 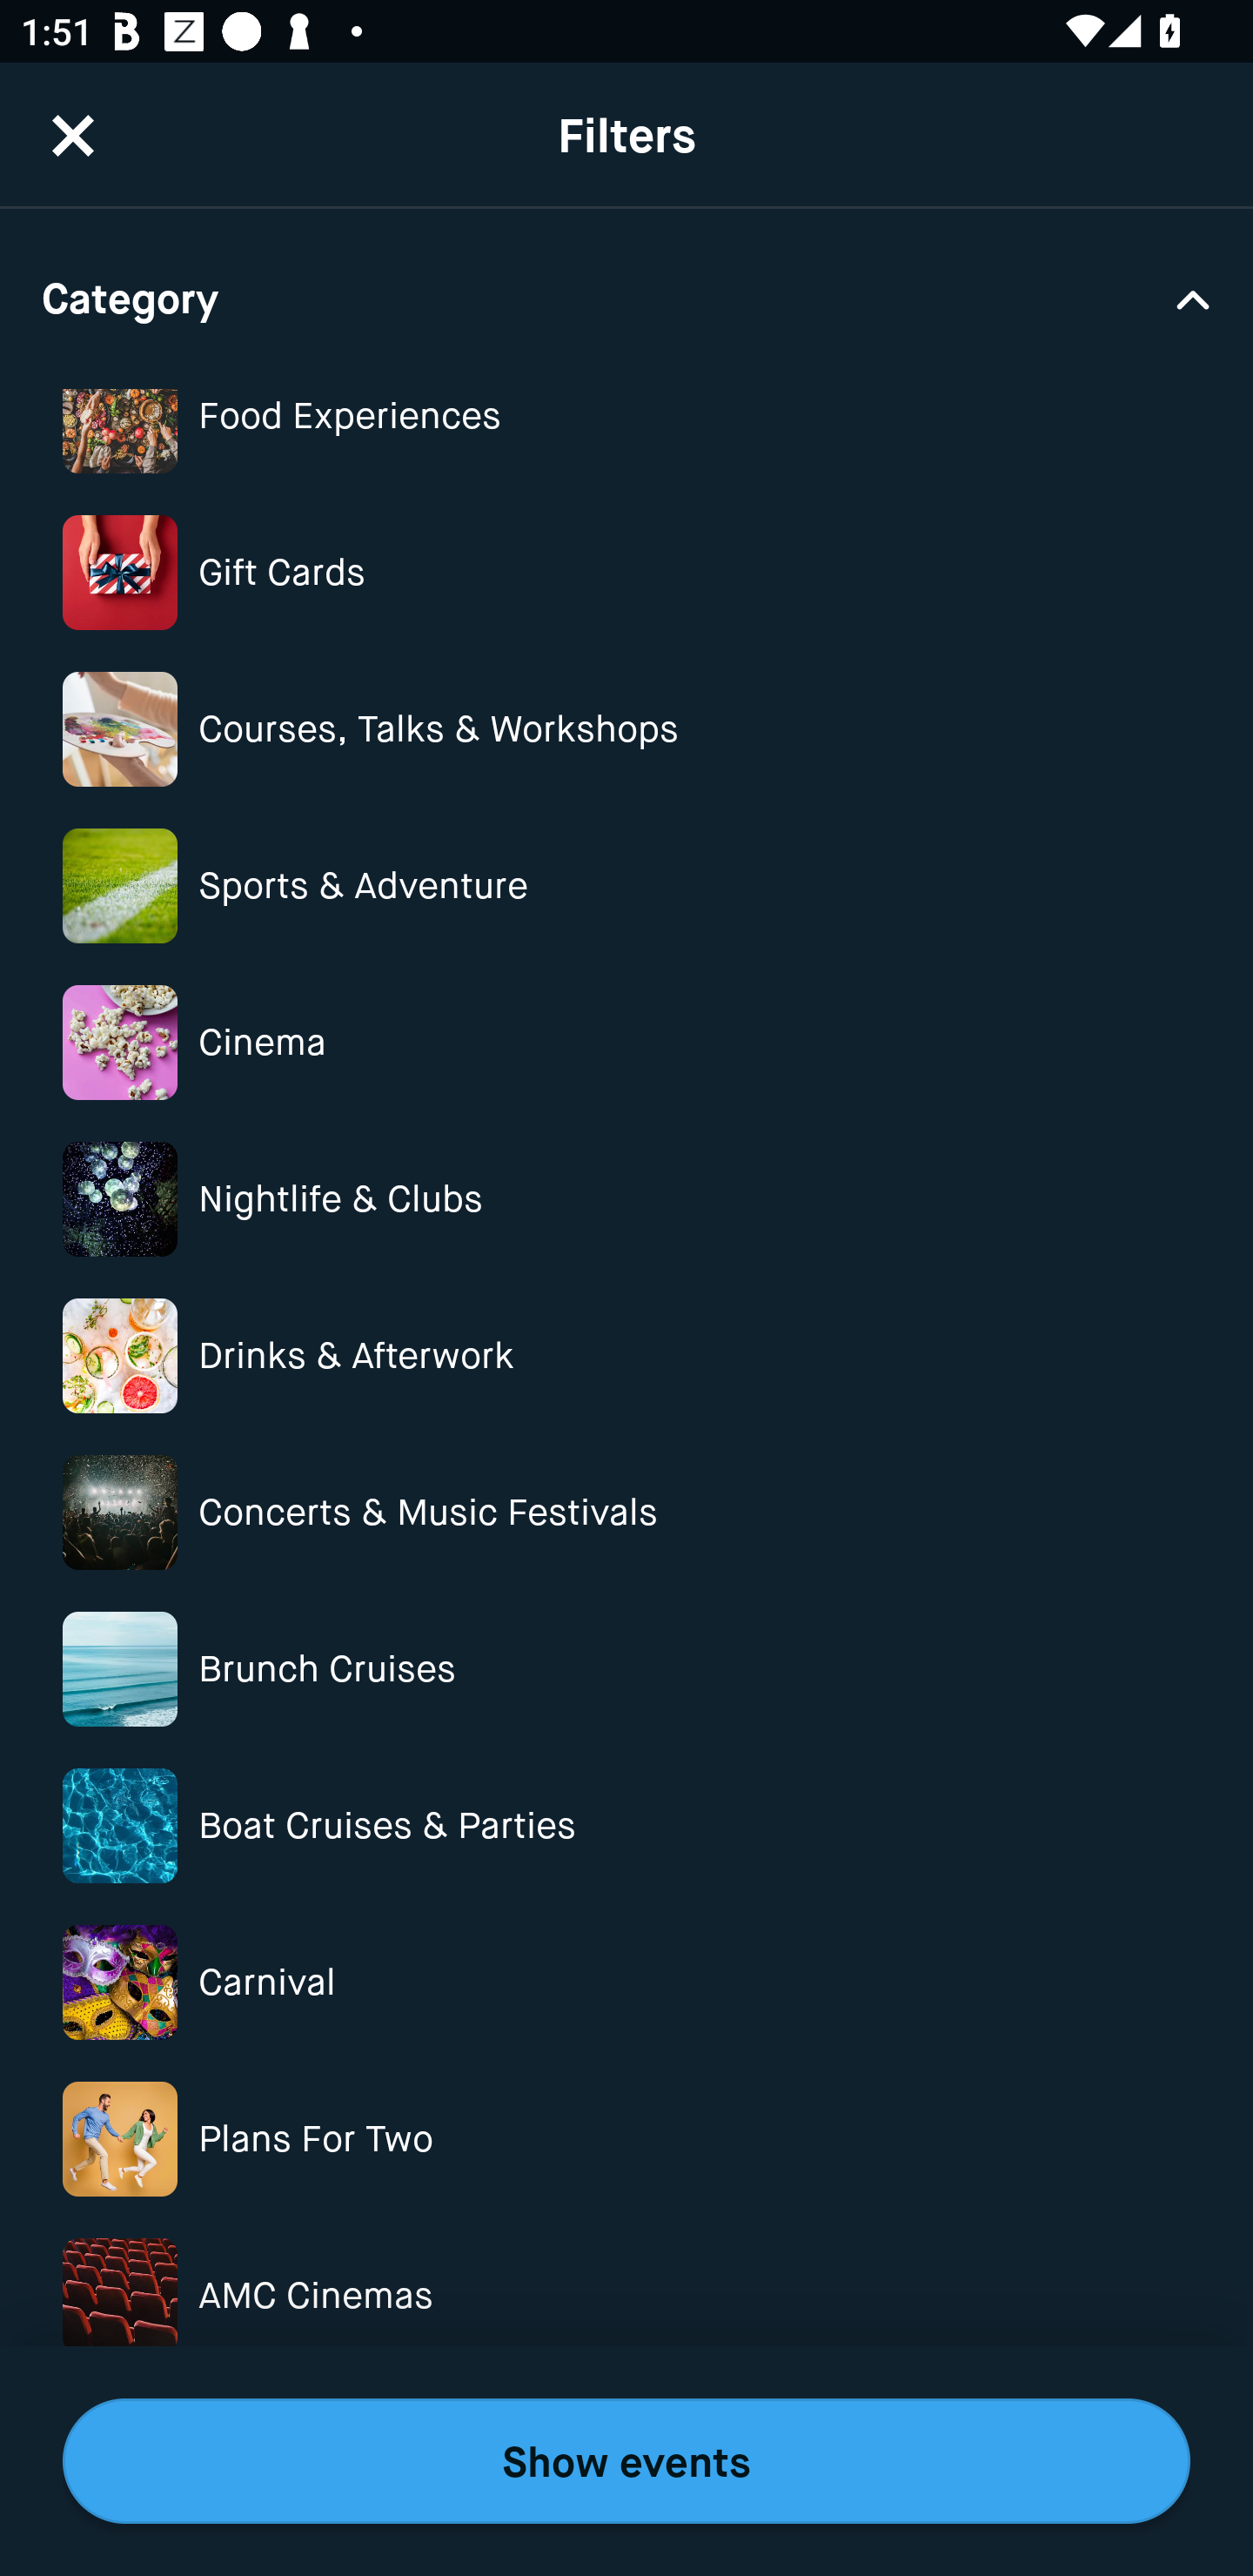 What do you see at coordinates (626, 433) in the screenshot?
I see `Category Image Food Experiences` at bounding box center [626, 433].